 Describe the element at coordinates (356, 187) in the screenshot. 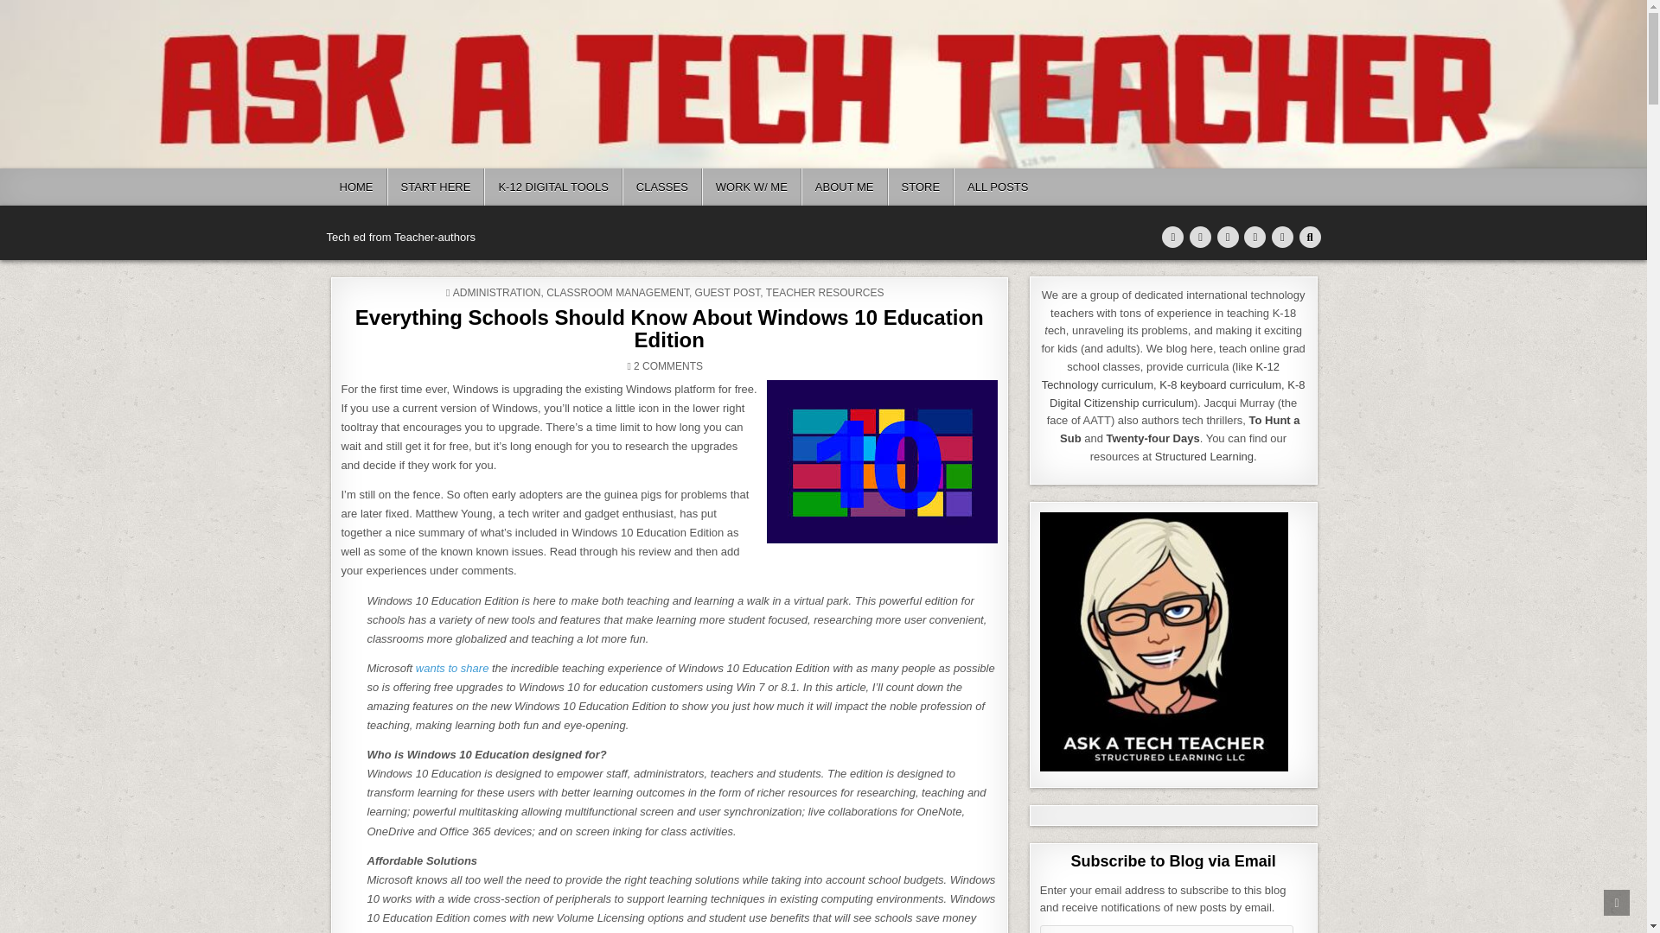

I see `HOME` at that location.